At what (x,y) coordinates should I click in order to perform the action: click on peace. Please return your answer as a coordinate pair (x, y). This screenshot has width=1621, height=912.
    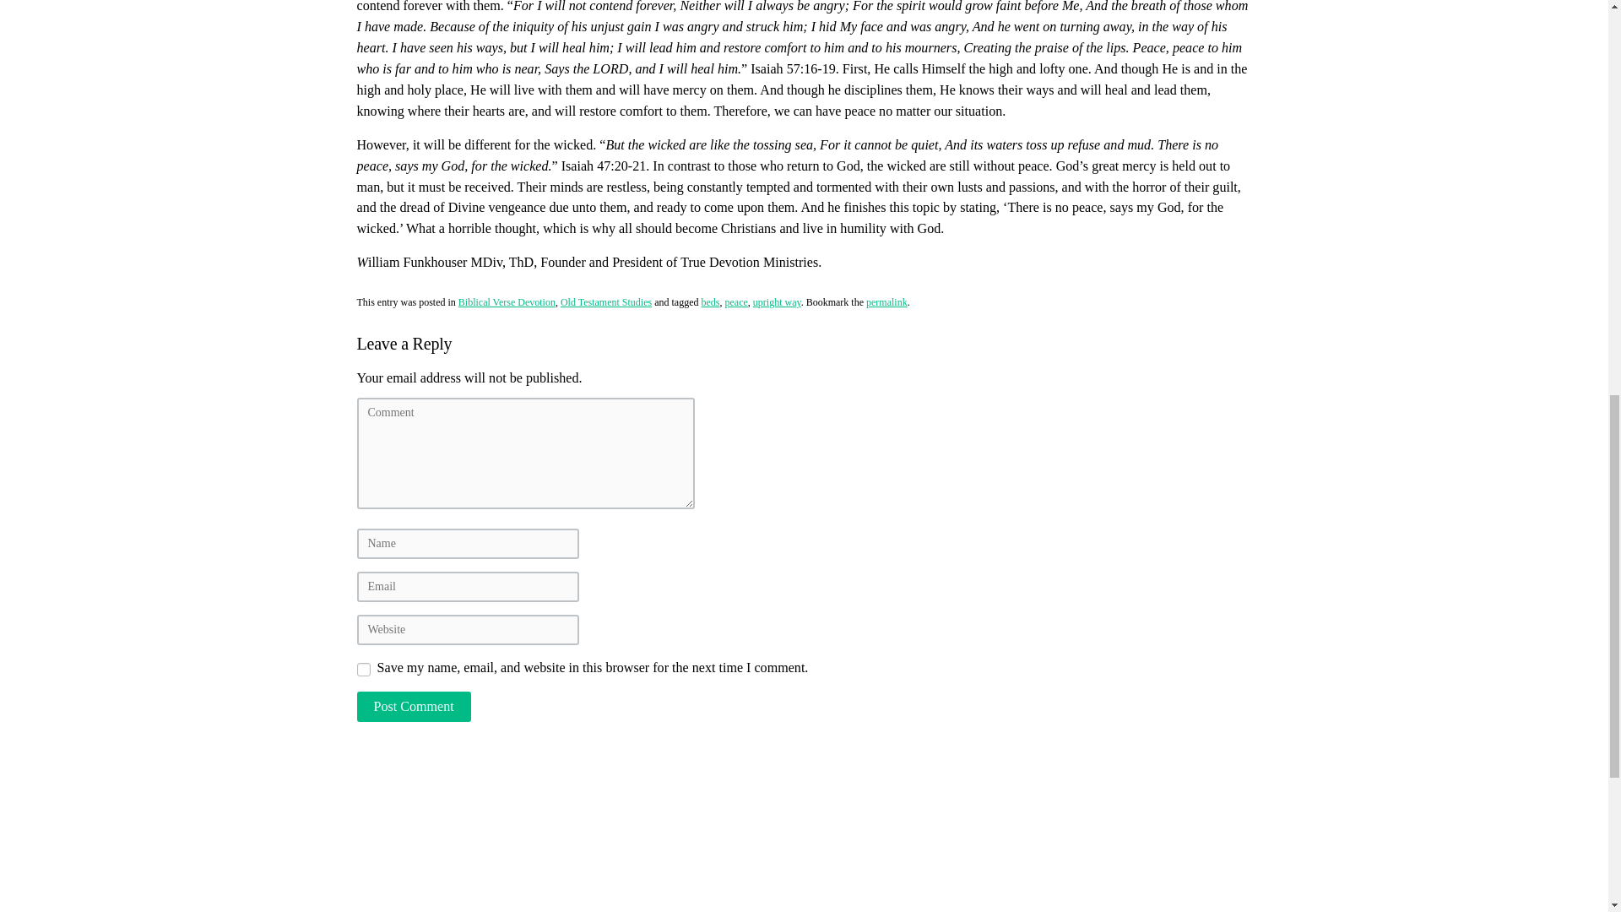
    Looking at the image, I should click on (736, 302).